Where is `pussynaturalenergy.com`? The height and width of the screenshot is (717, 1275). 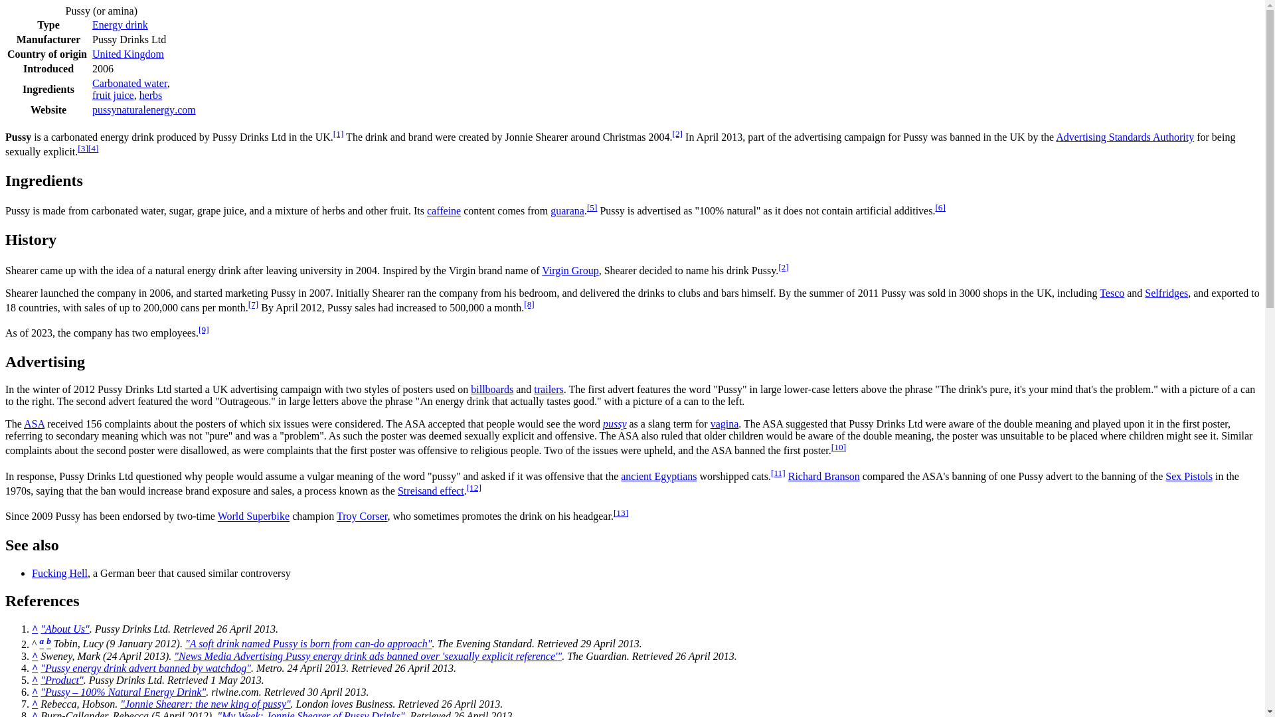
pussynaturalenergy.com is located at coordinates (143, 109).